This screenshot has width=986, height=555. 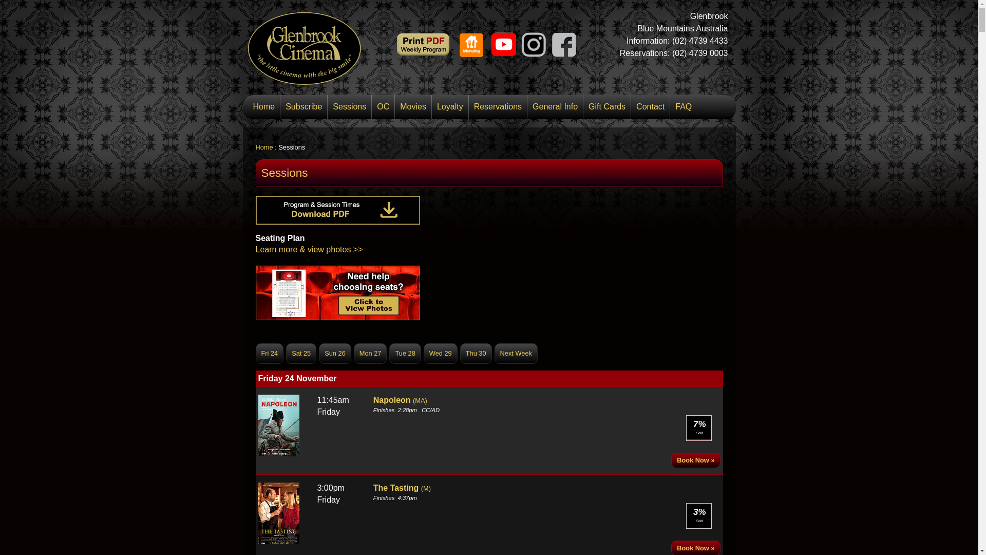 I want to click on Sun 26, so click(x=335, y=354).